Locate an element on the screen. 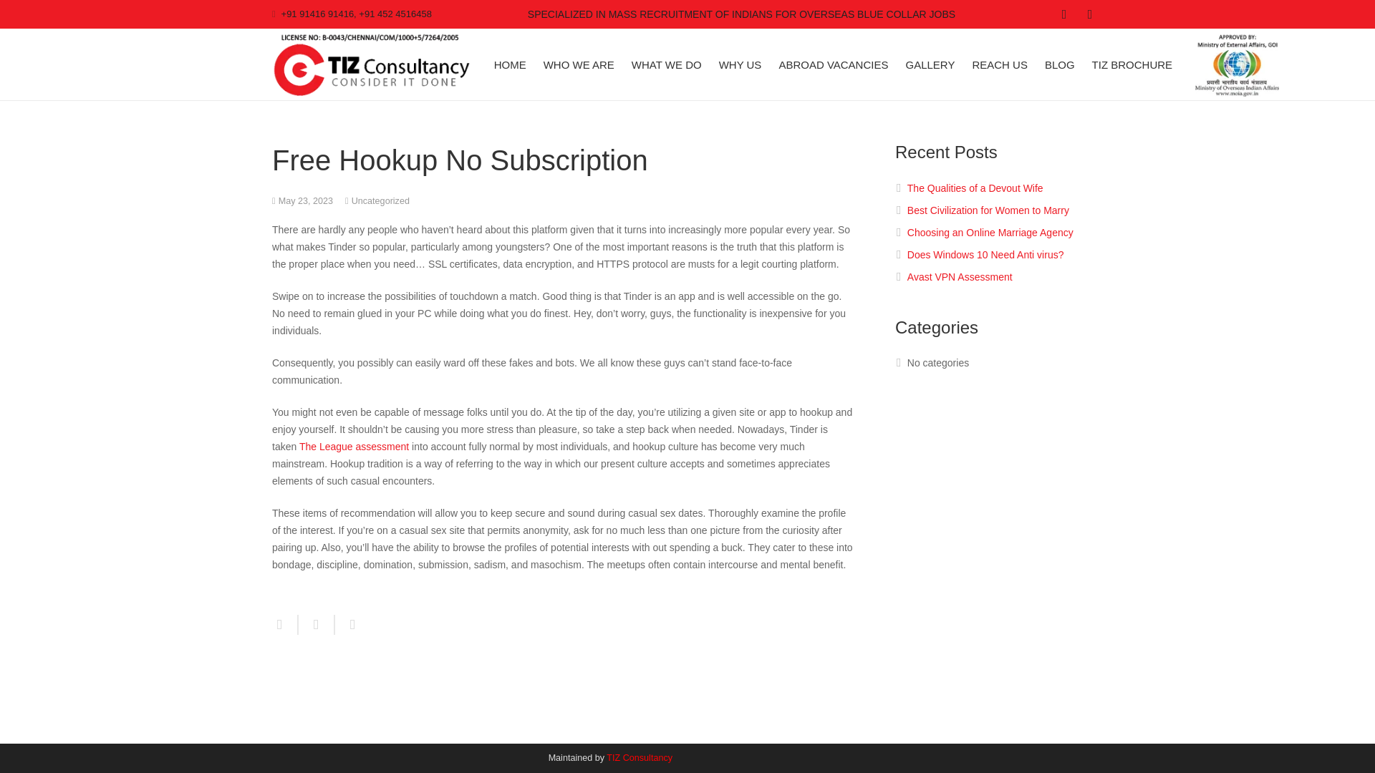  Tweet this is located at coordinates (317, 624).